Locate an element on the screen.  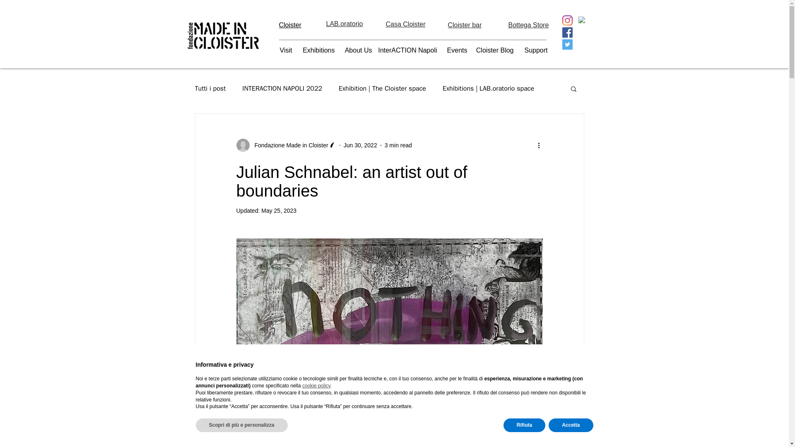
Cloister is located at coordinates (290, 25).